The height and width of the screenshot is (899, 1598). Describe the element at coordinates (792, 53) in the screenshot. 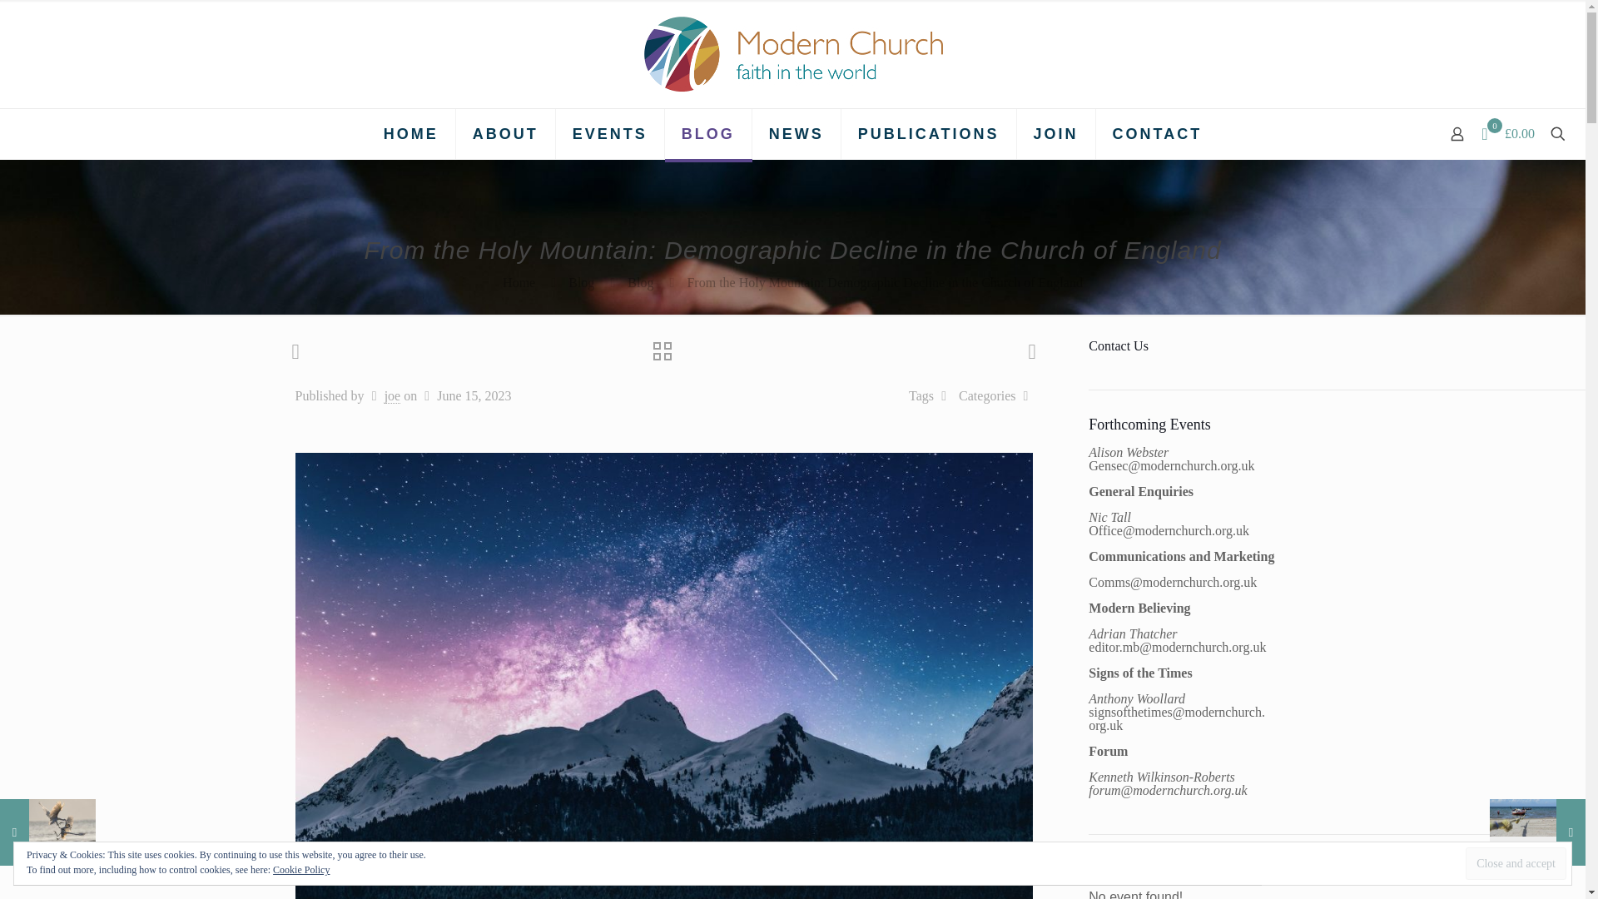

I see `Modern Church` at that location.